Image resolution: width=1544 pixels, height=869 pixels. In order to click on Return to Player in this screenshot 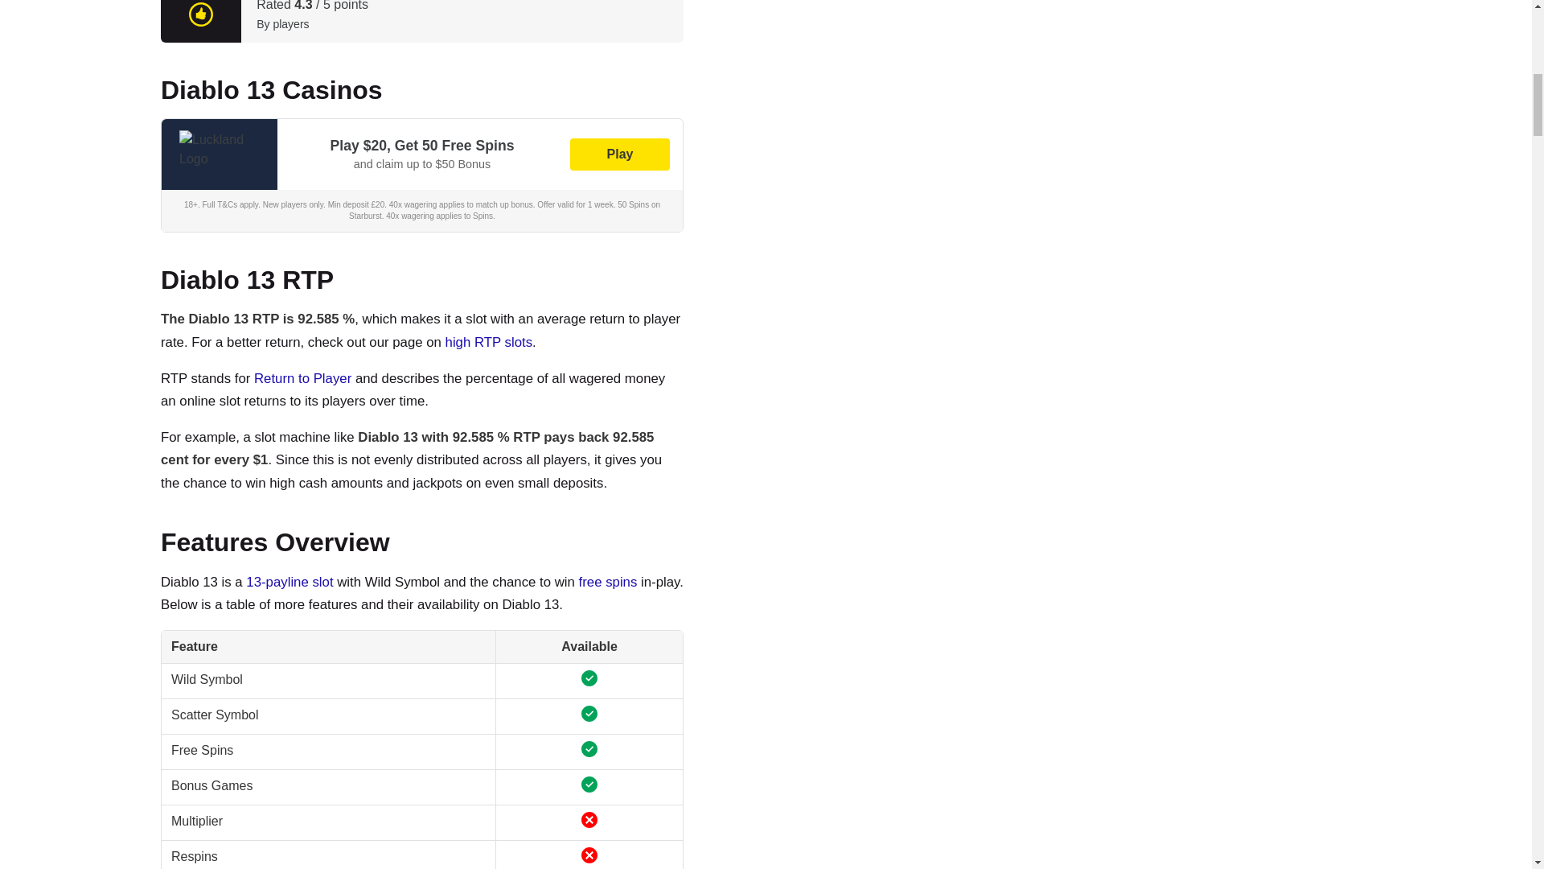, I will do `click(302, 378)`.